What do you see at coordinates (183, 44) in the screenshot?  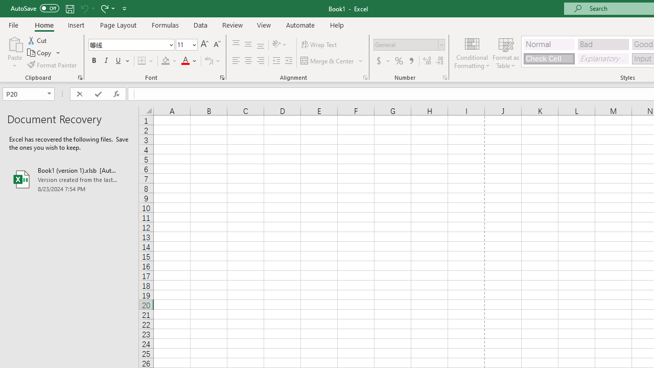 I see `Font Size` at bounding box center [183, 44].